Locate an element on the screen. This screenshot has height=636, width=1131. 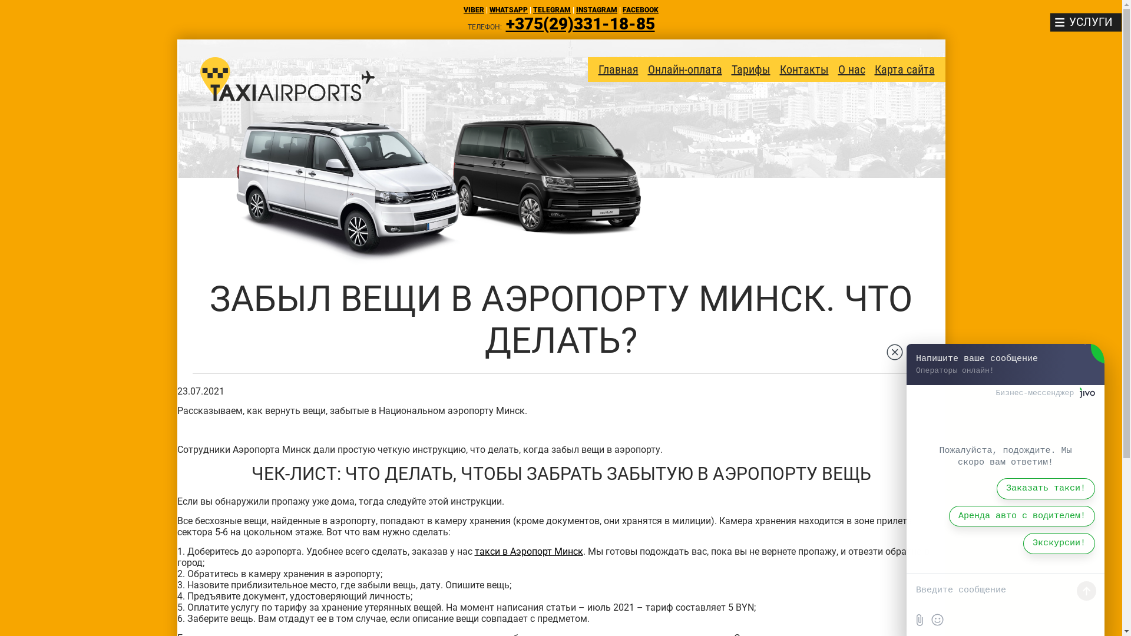
Taxiairports.by is located at coordinates (287, 79).